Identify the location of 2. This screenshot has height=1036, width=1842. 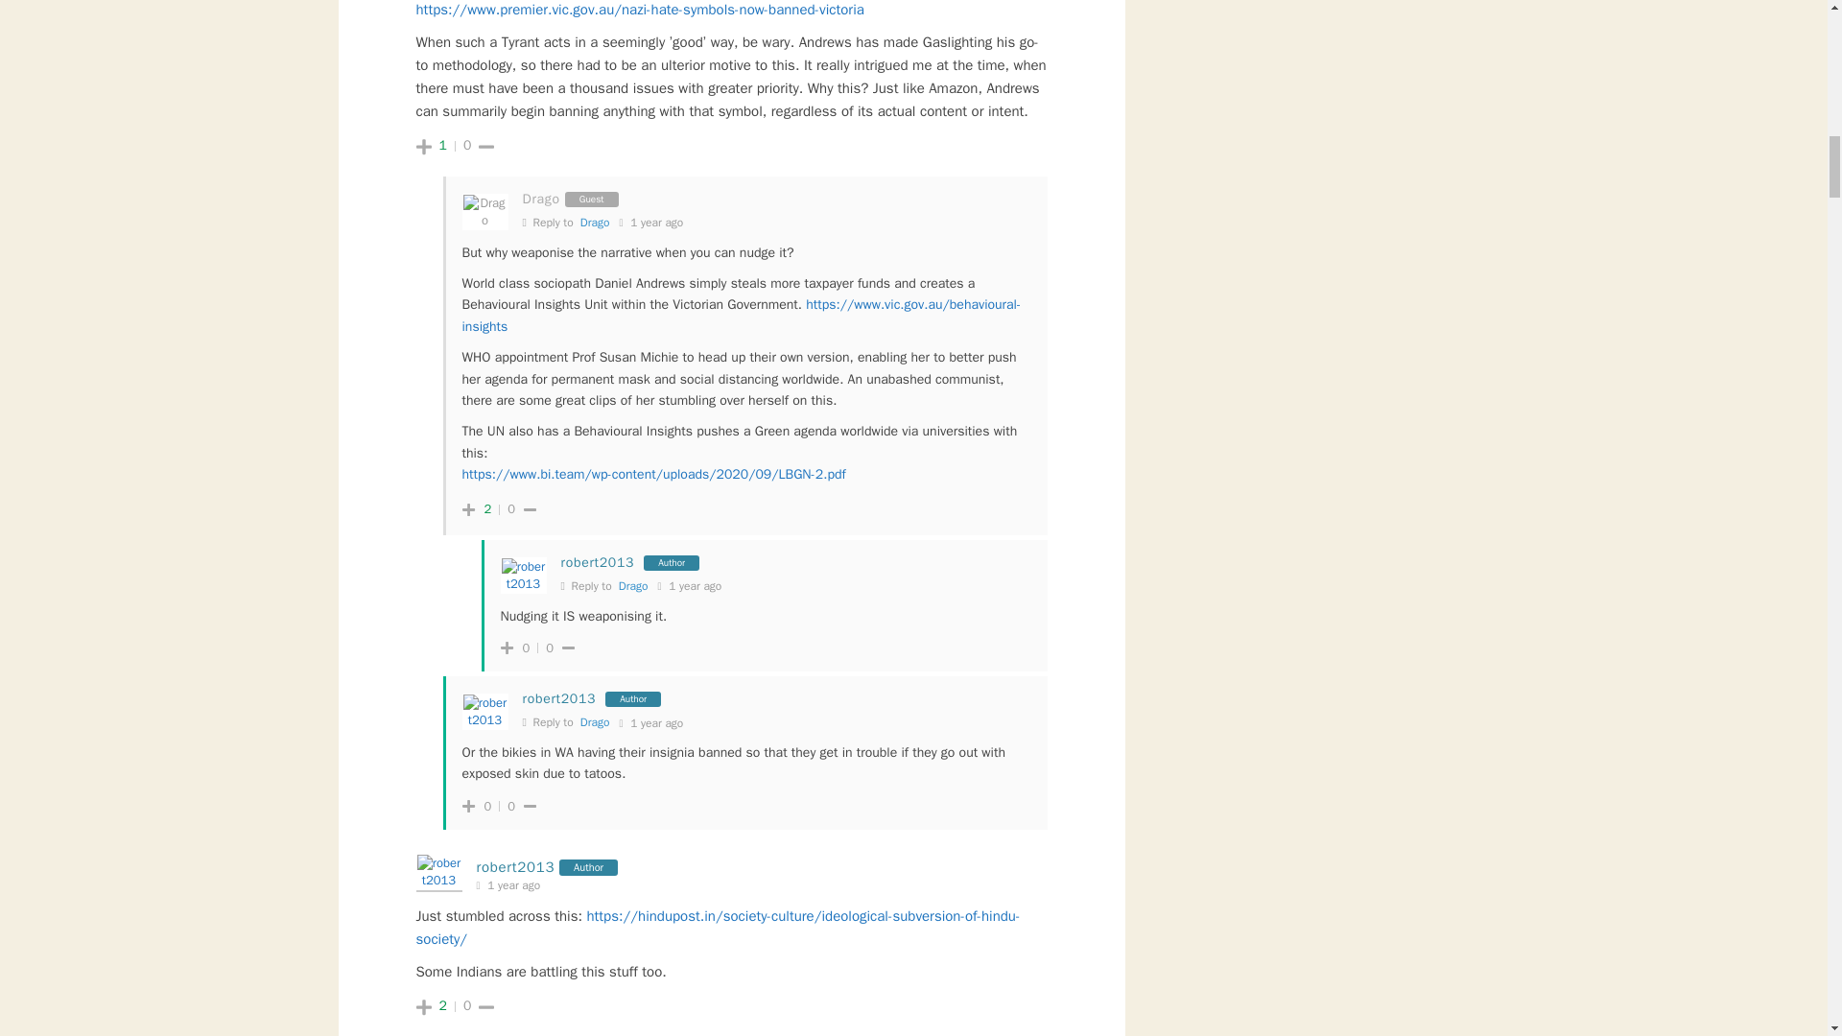
(487, 508).